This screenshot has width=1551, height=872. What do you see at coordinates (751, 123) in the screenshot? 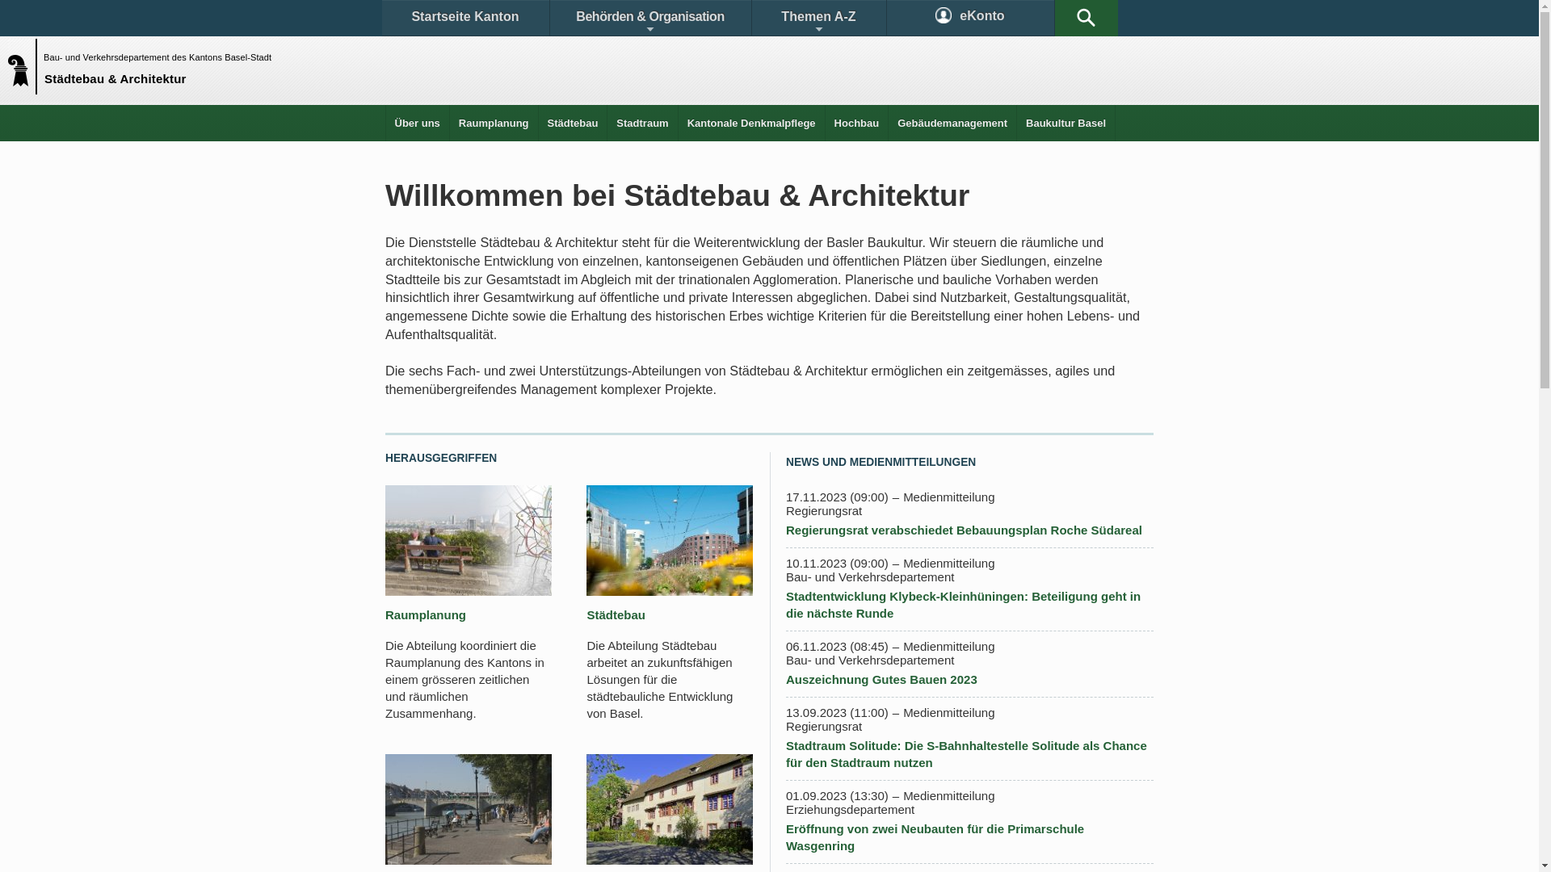
I see `Kantonale Denkmalpflege` at bounding box center [751, 123].